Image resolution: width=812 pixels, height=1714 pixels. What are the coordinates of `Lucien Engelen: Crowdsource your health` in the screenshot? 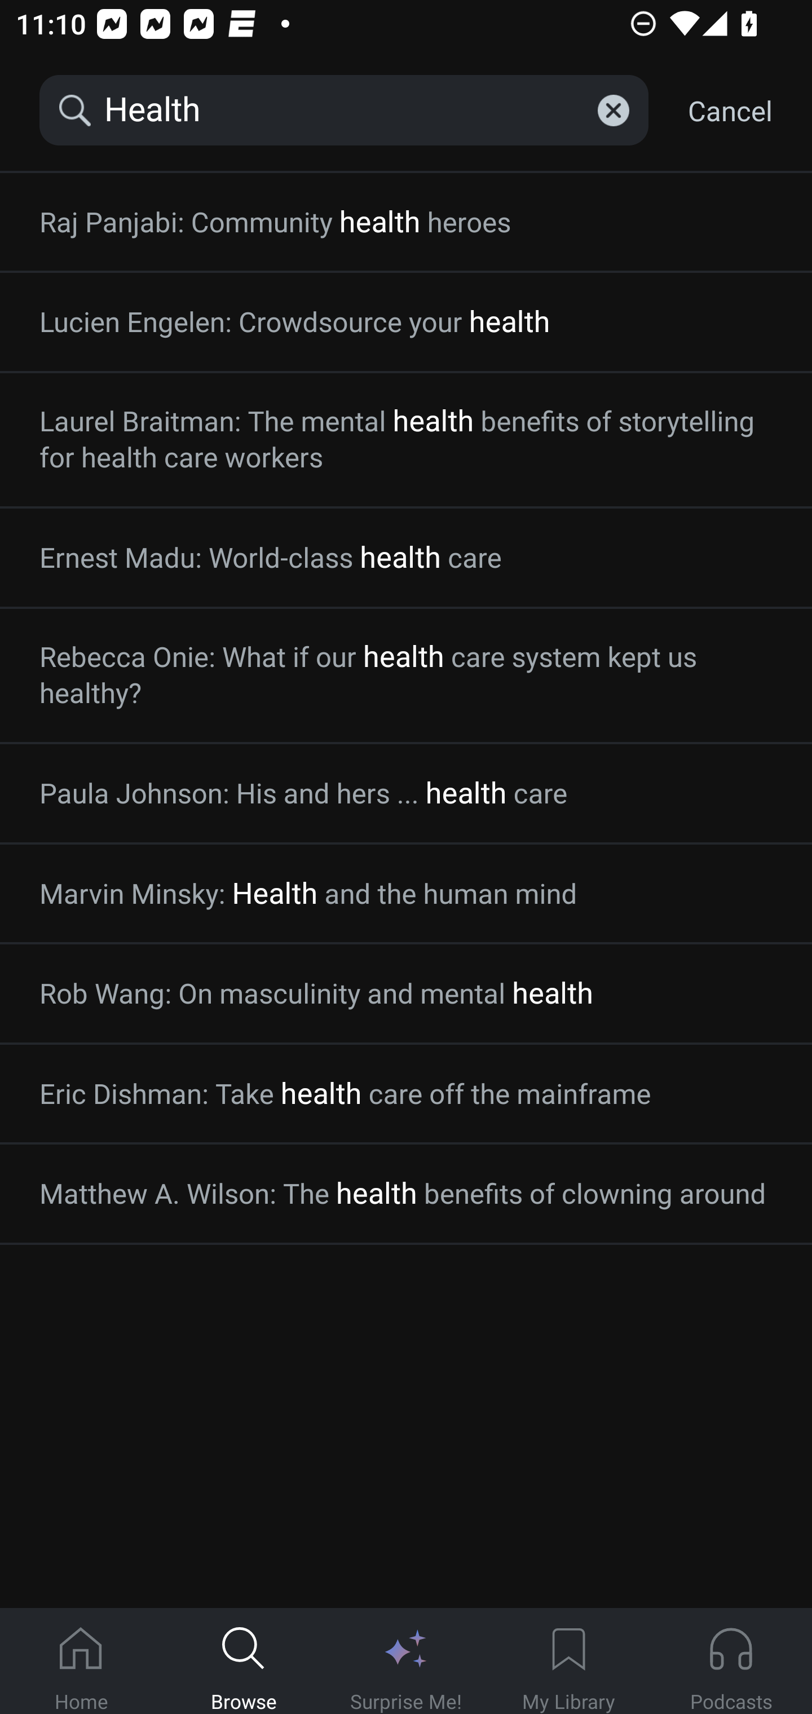 It's located at (406, 321).